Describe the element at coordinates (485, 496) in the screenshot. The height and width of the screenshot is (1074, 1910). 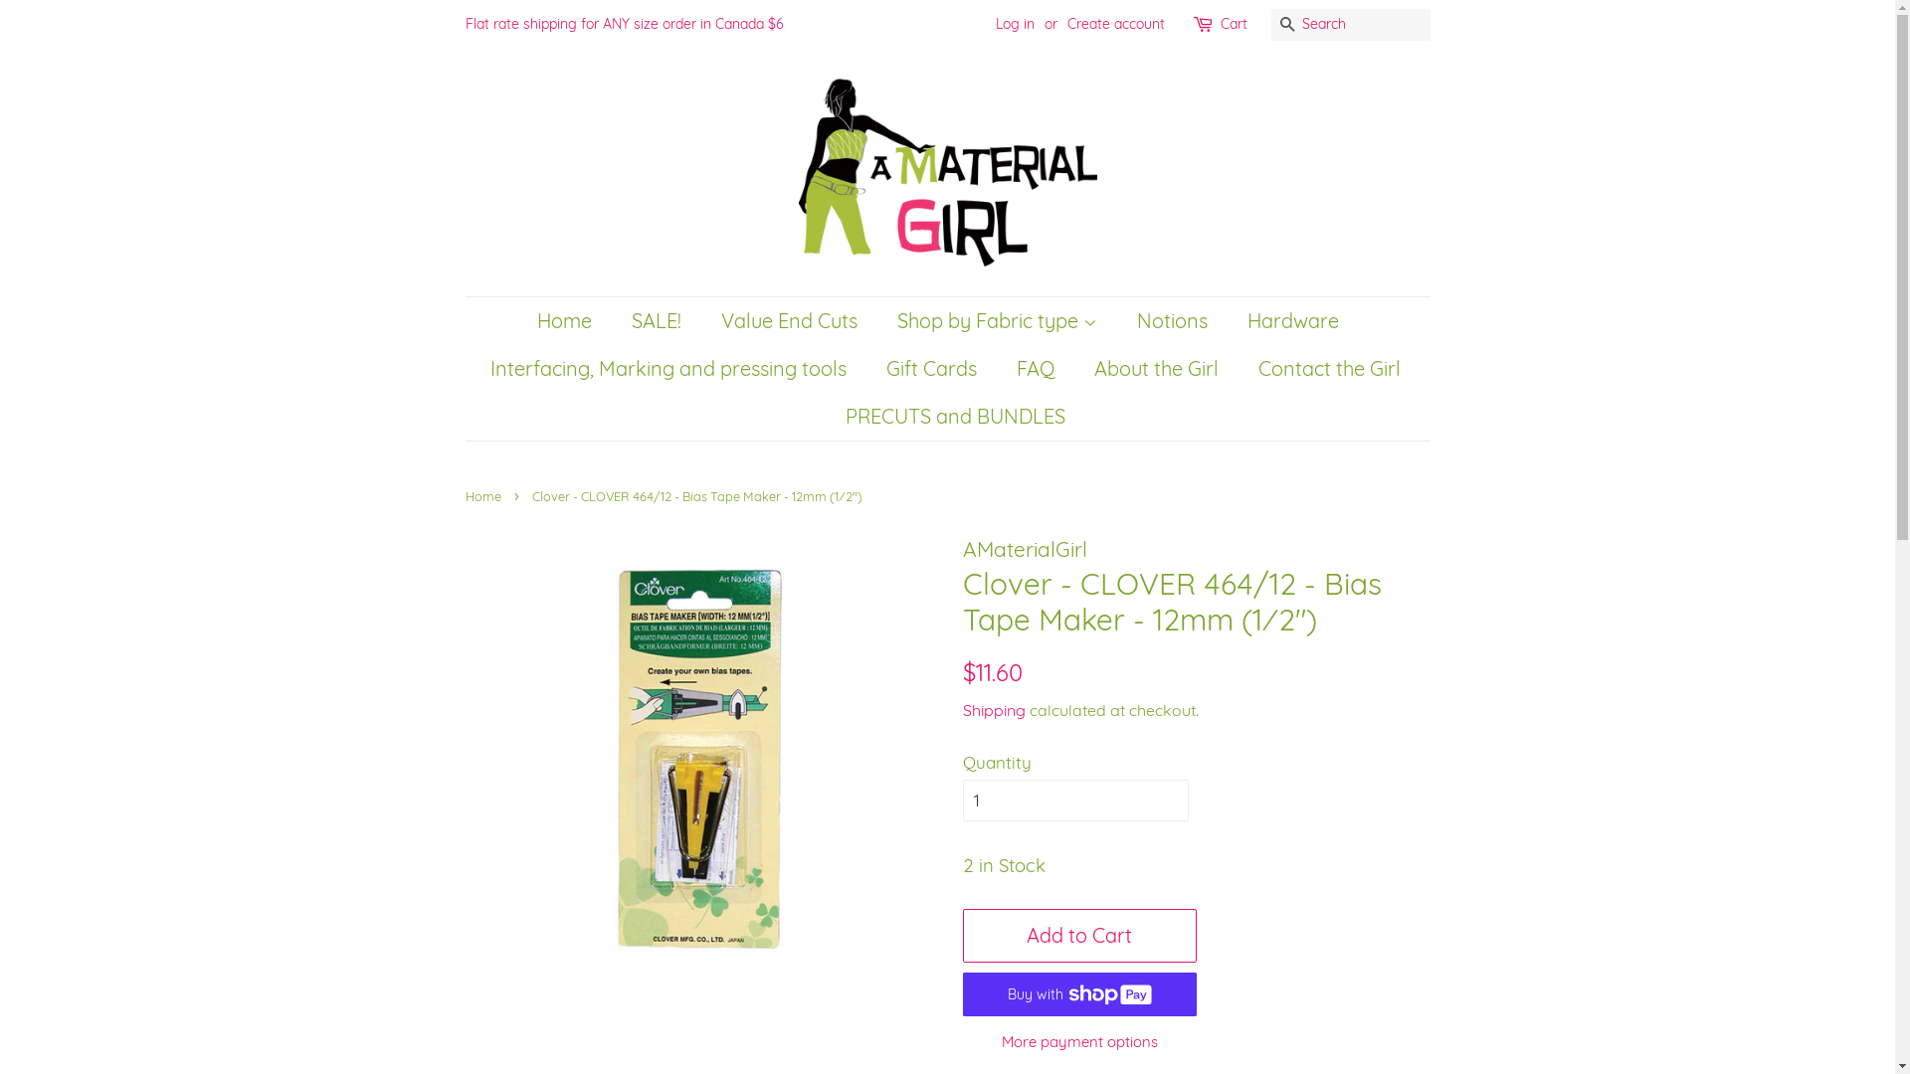
I see `Home` at that location.